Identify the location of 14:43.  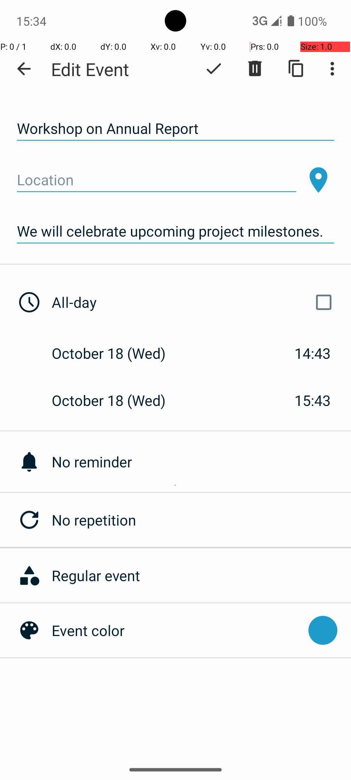
(313, 353).